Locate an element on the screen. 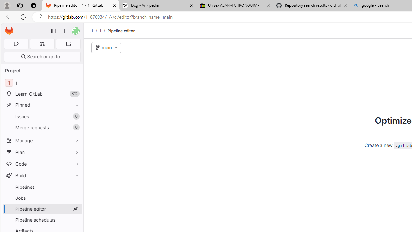 The height and width of the screenshot is (232, 412). Learn GitLab8% is located at coordinates (42, 94).